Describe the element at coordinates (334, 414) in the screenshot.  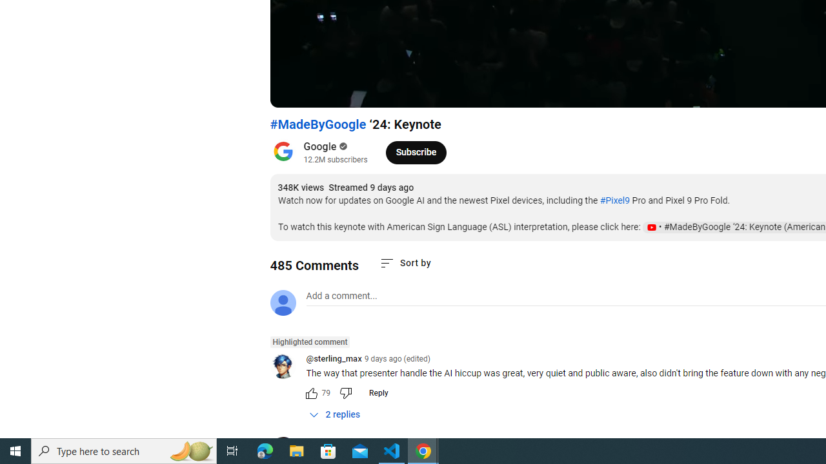
I see `2 replies` at that location.